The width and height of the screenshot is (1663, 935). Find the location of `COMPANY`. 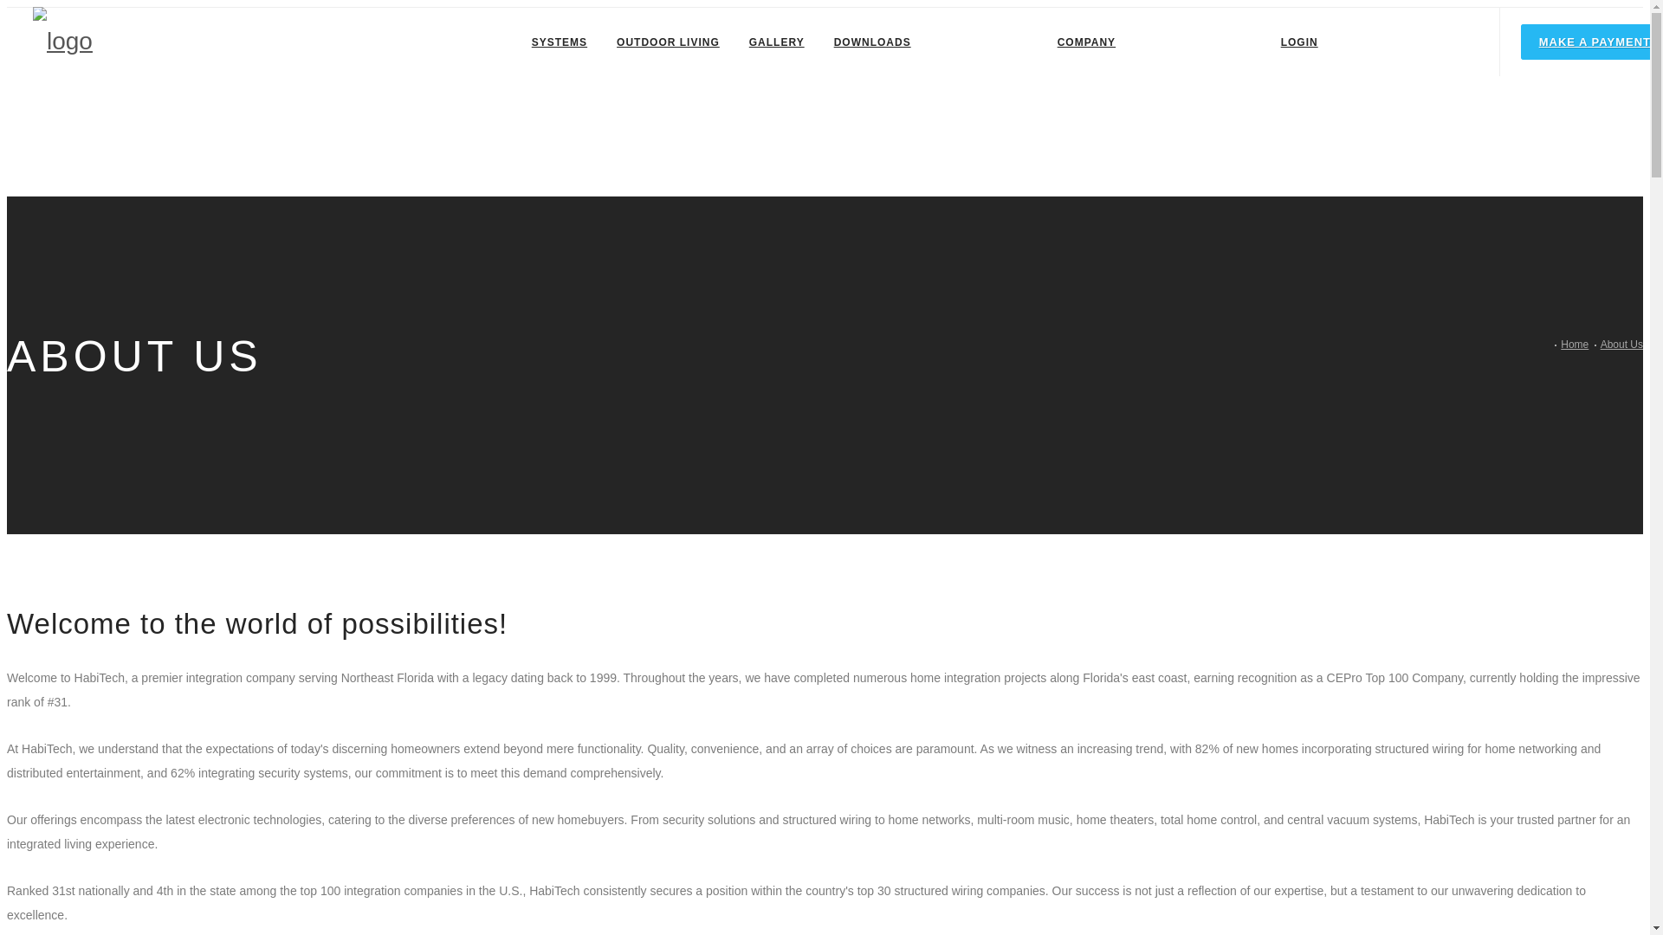

COMPANY is located at coordinates (1086, 42).